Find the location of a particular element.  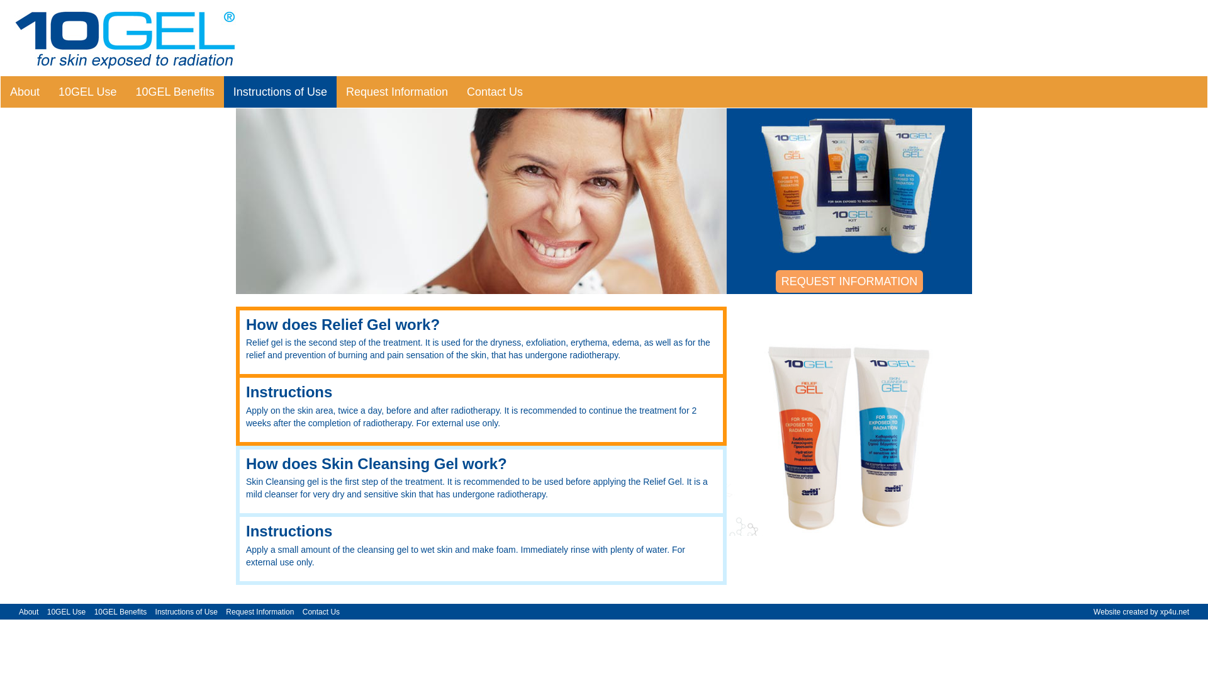

Request Information is located at coordinates (260, 612).